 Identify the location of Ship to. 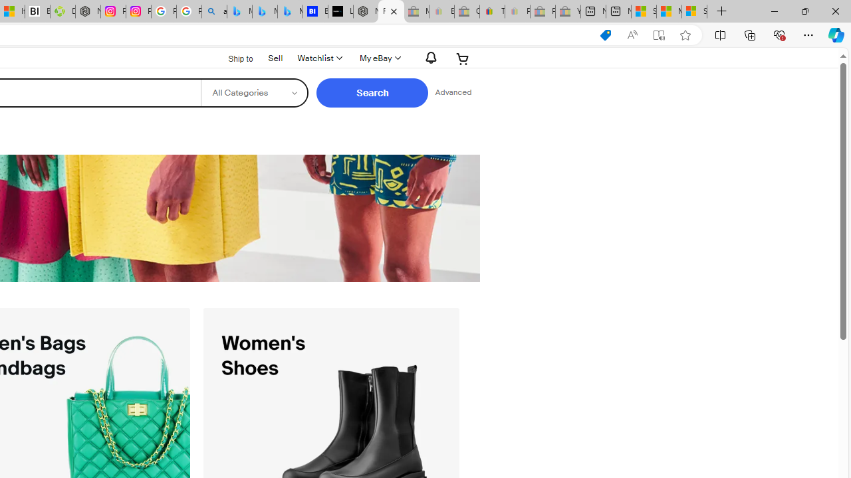
(232, 57).